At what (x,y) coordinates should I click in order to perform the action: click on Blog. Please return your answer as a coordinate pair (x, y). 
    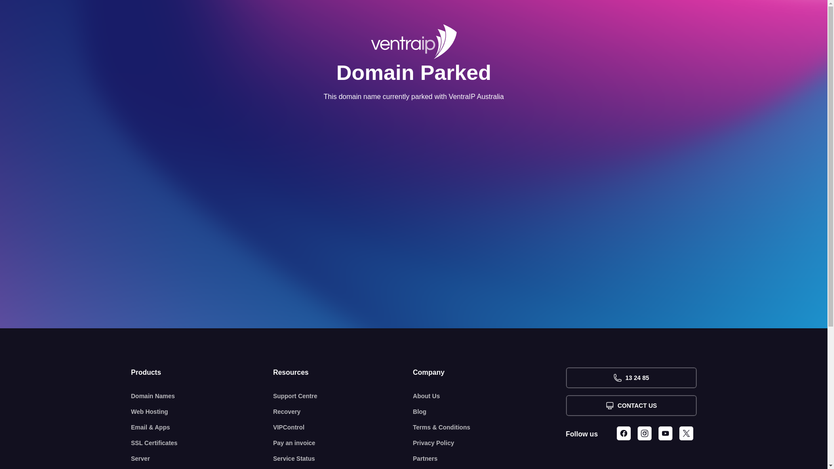
    Looking at the image, I should click on (490, 412).